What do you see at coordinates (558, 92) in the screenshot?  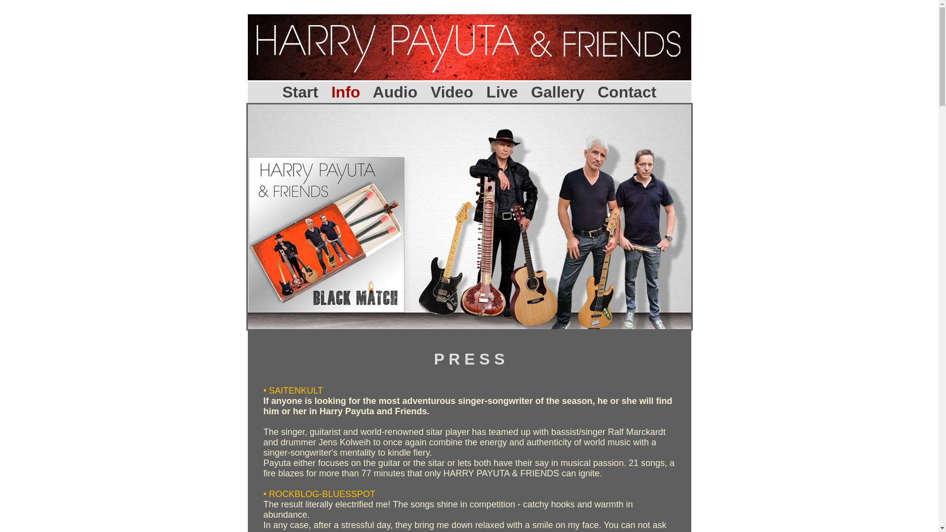 I see `Gallery` at bounding box center [558, 92].